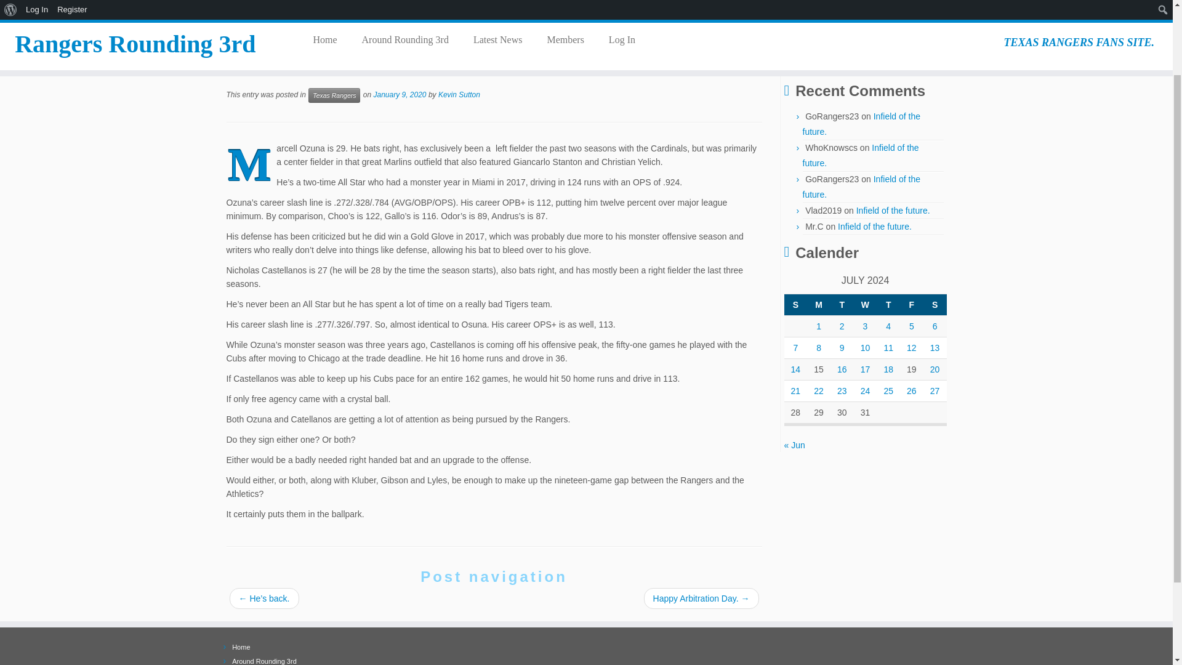  I want to click on Home Page, so click(240, 647).